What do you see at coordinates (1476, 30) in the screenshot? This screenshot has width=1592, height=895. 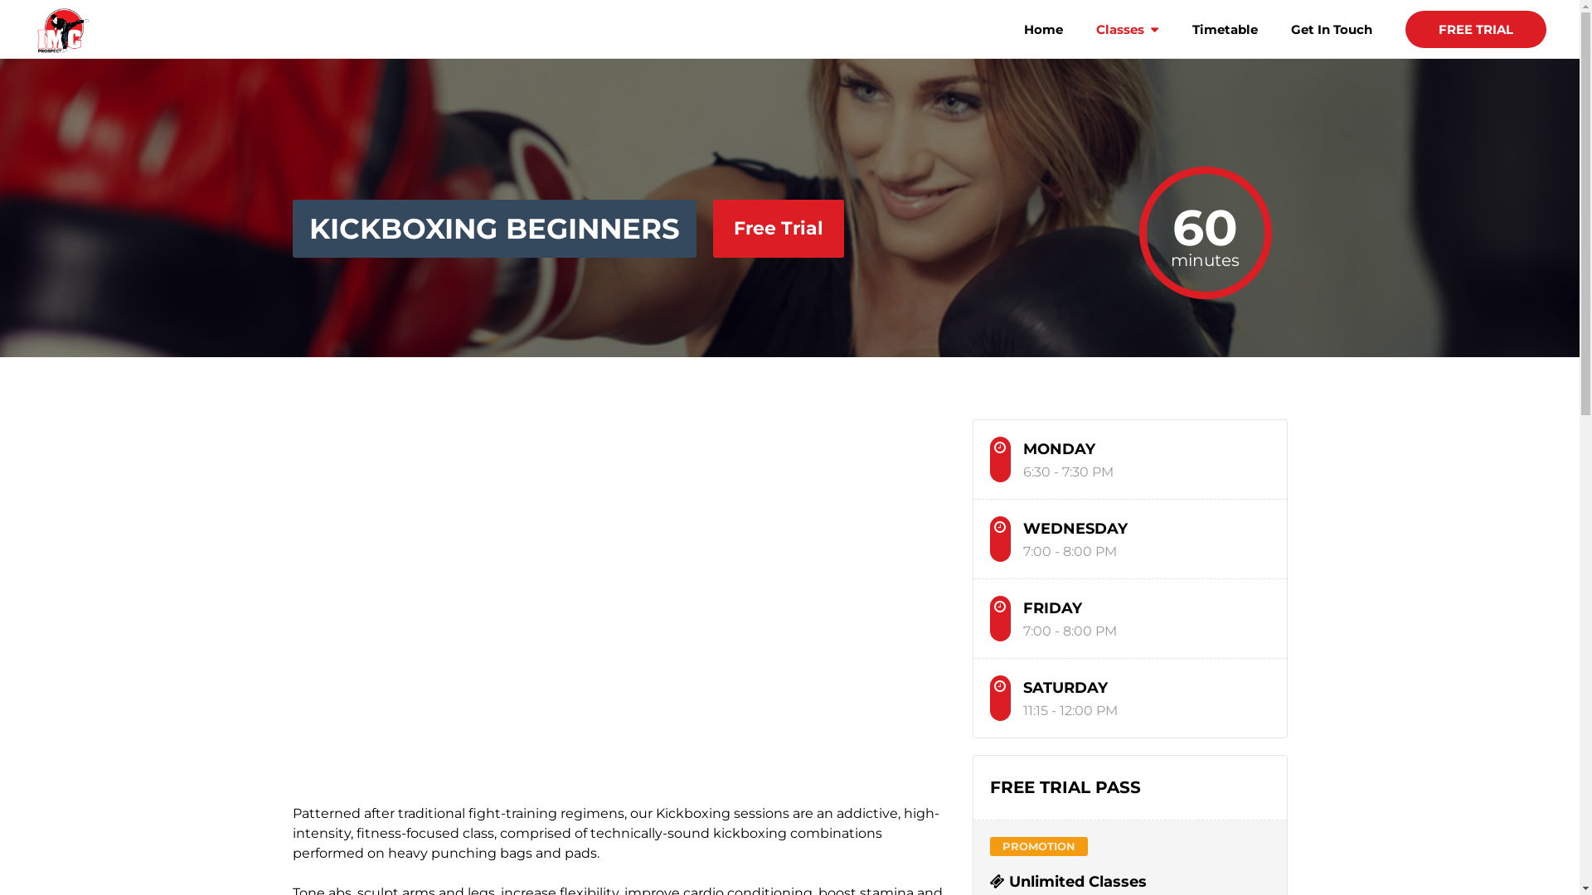 I see `FREE TRIAL` at bounding box center [1476, 30].